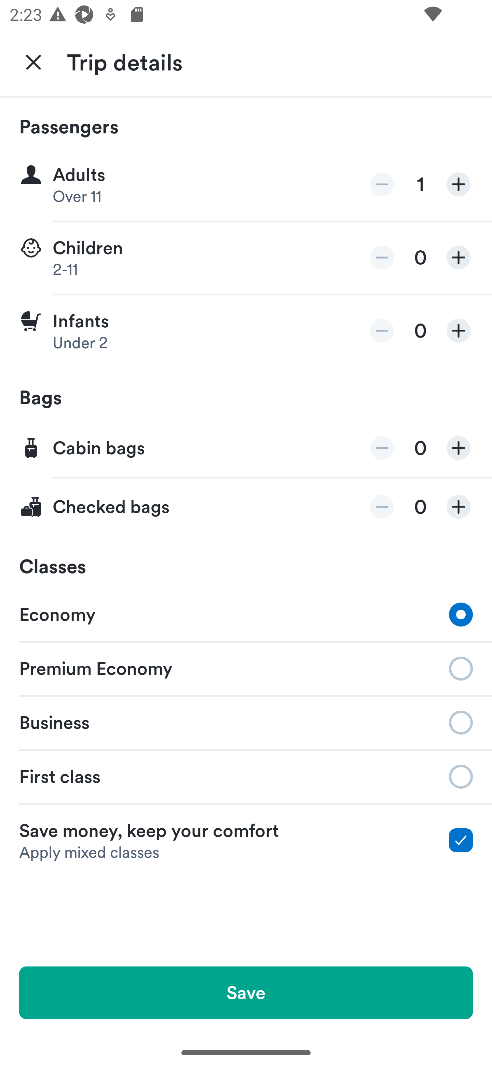  What do you see at coordinates (459, 330) in the screenshot?
I see `Add` at bounding box center [459, 330].